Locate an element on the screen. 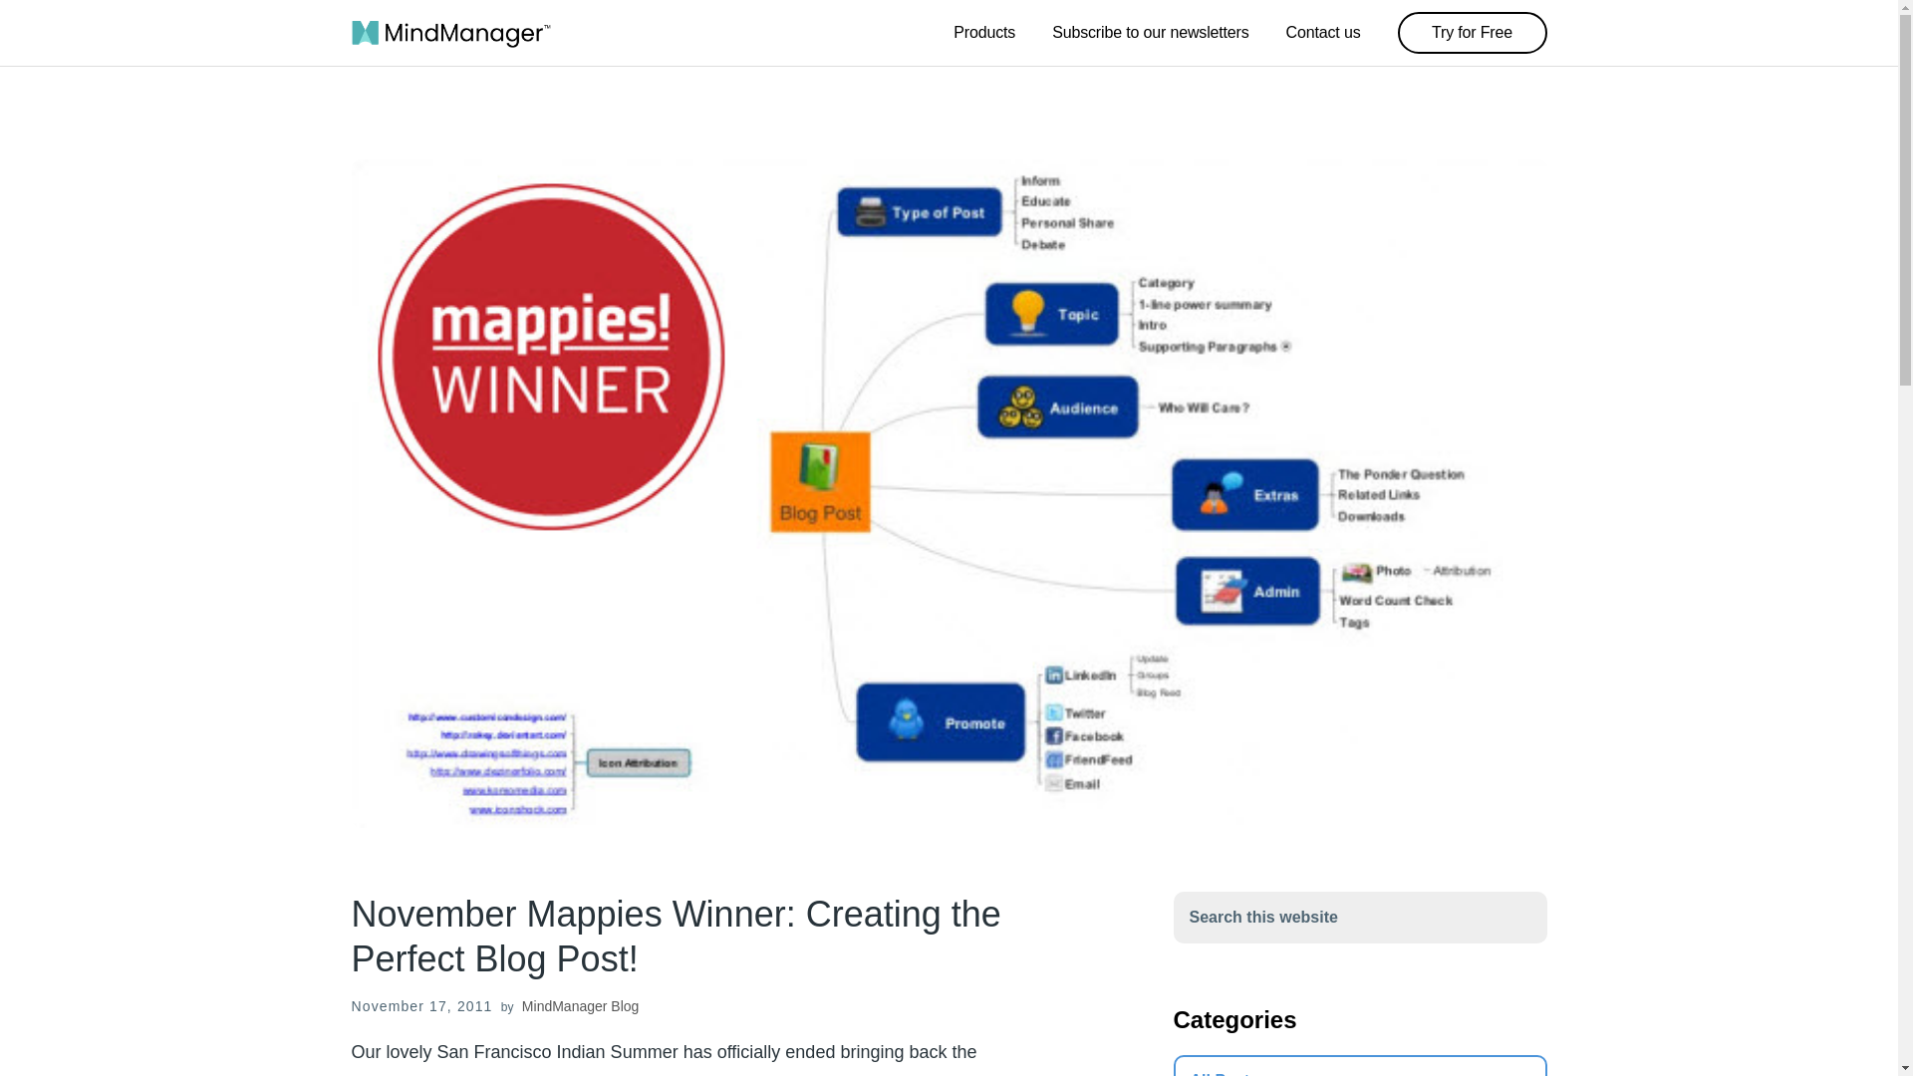 This screenshot has width=1913, height=1076. Try for Free is located at coordinates (1471, 32).